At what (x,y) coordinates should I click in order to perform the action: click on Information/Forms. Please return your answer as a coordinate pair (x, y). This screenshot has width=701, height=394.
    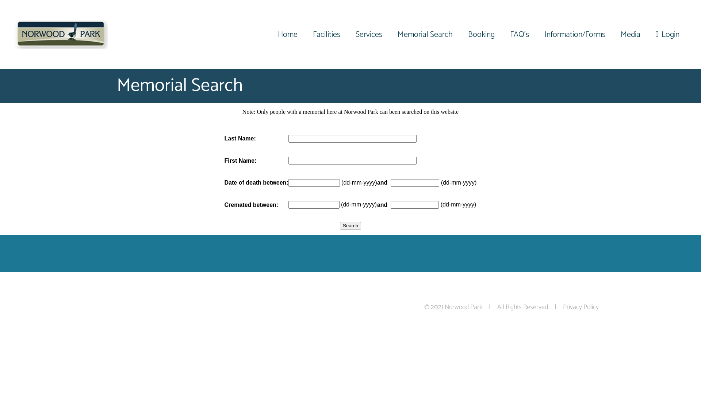
    Looking at the image, I should click on (575, 35).